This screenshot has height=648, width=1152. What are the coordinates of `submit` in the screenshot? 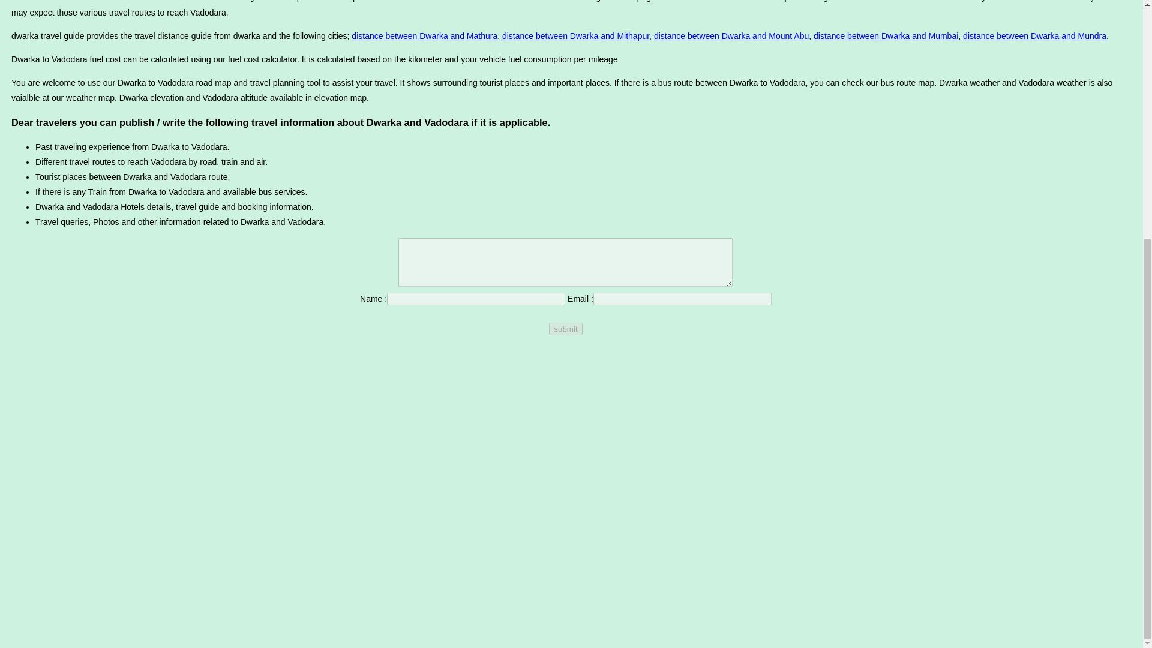 It's located at (565, 329).